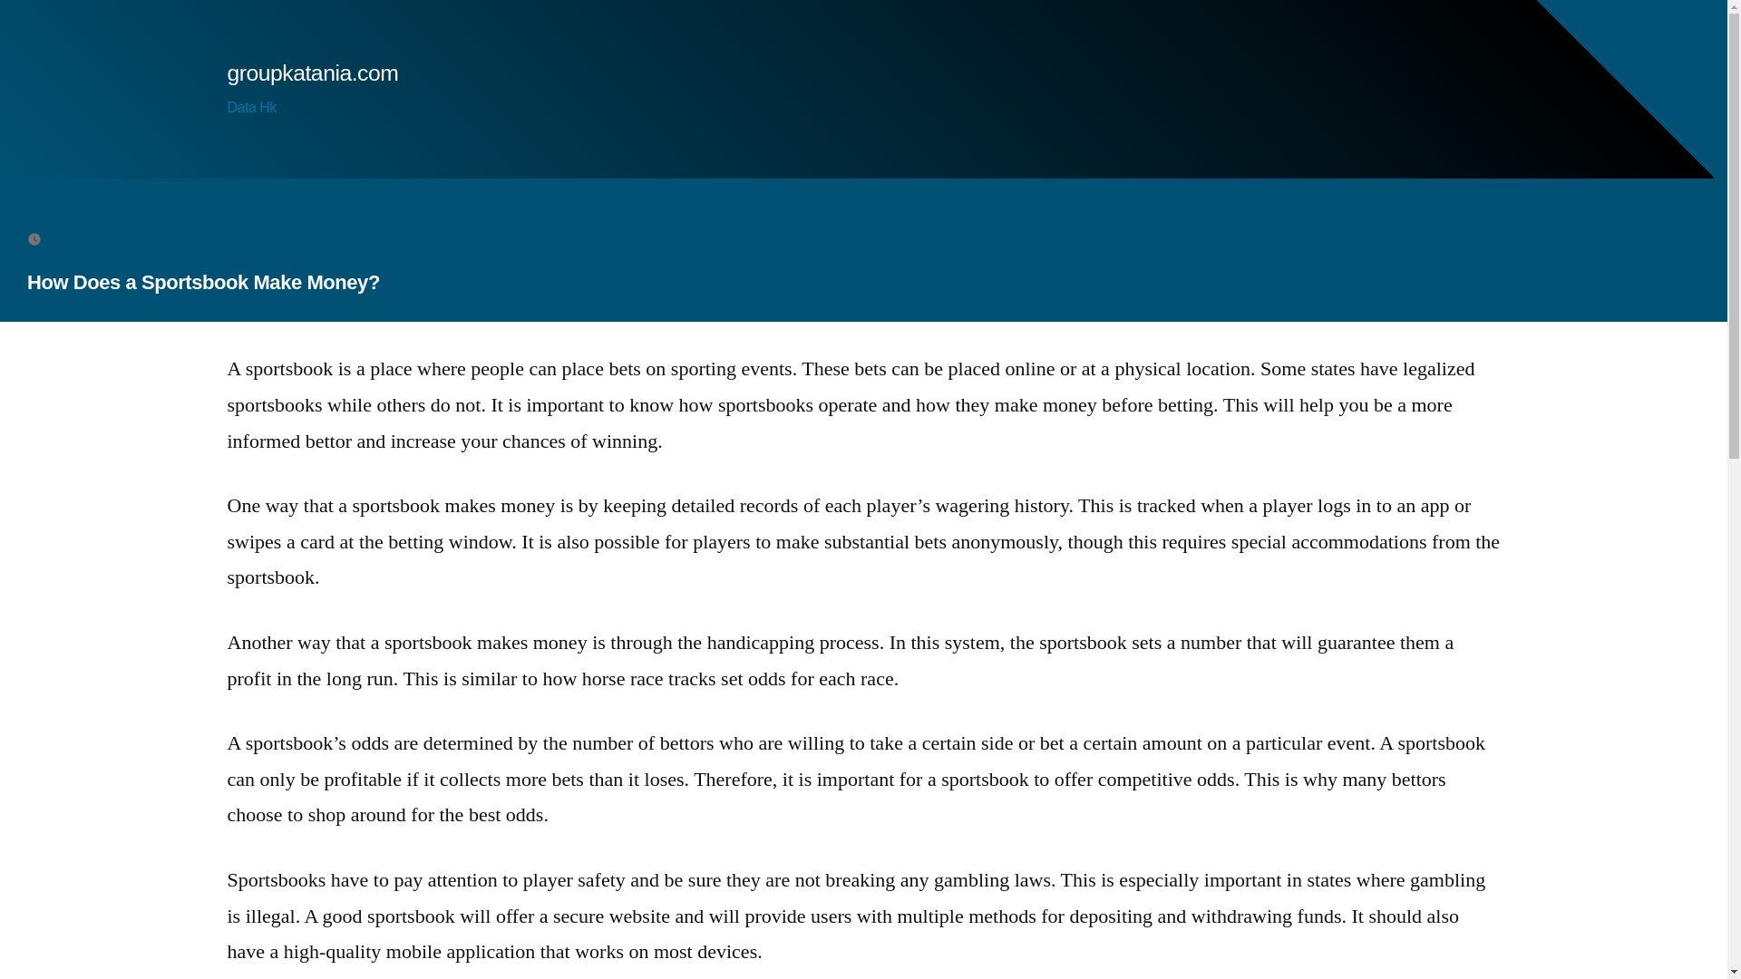 The image size is (1741, 979). Describe the element at coordinates (250, 107) in the screenshot. I see `Data Hk` at that location.